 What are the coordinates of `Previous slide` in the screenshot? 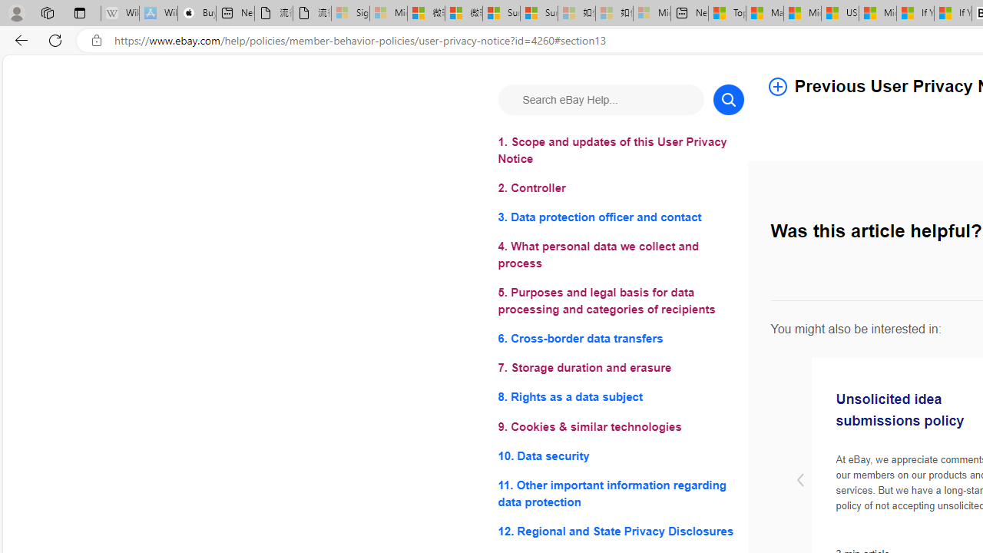 It's located at (799, 481).